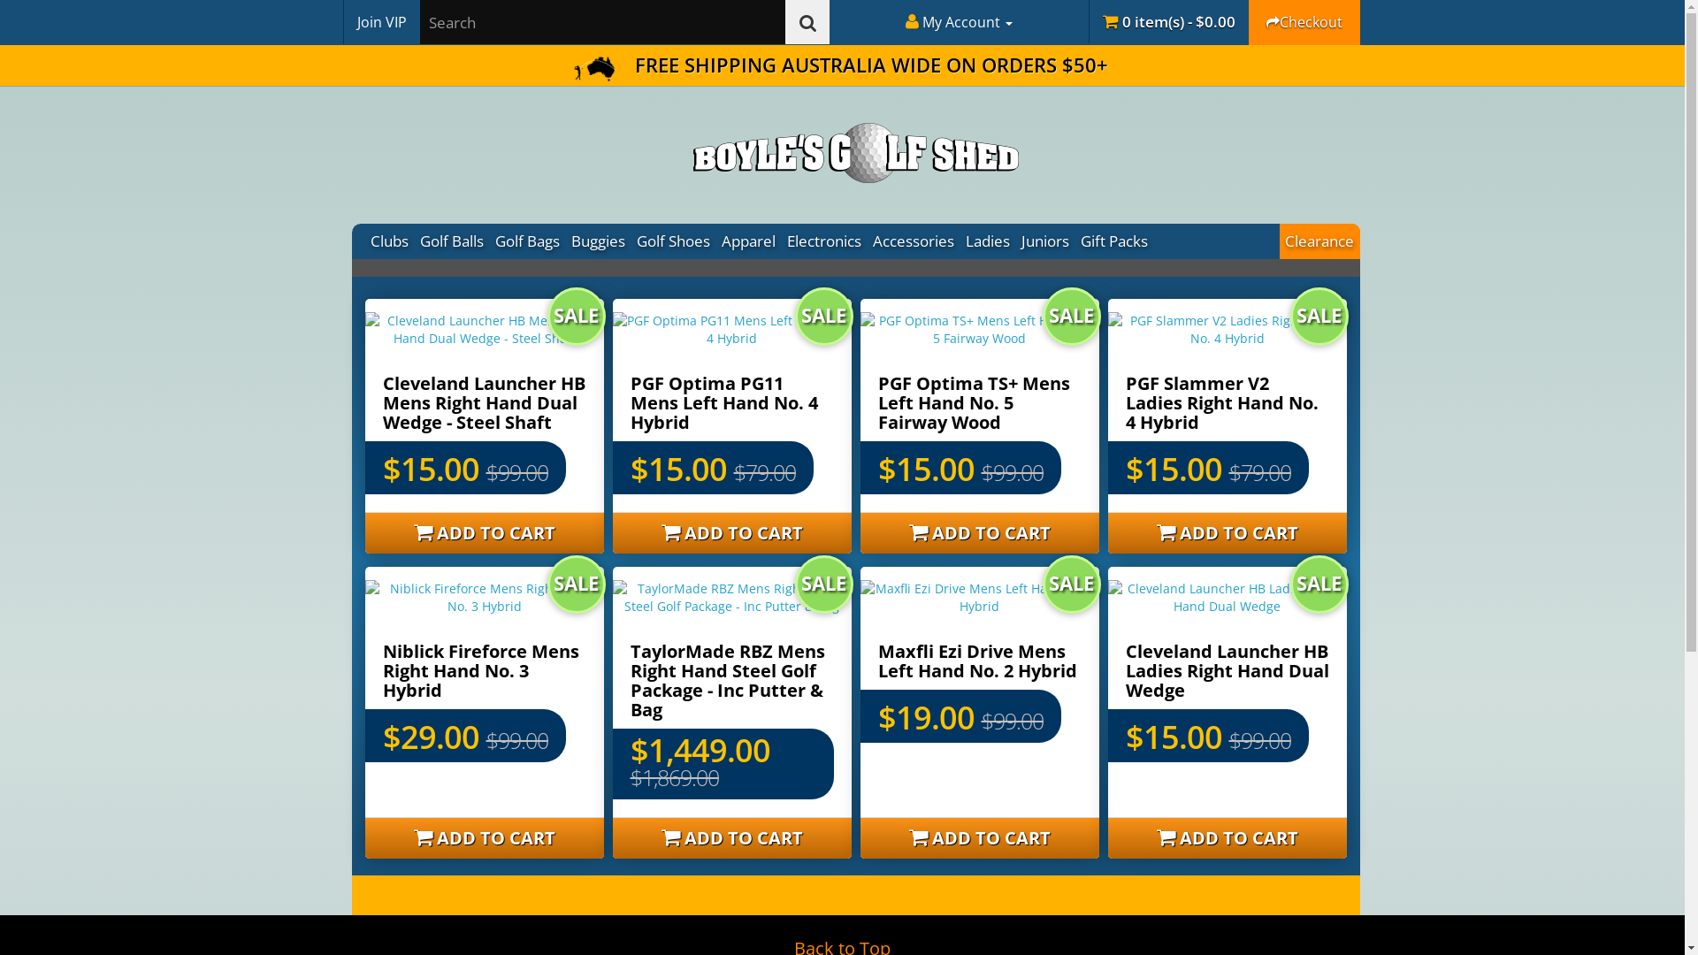 This screenshot has width=1698, height=955. I want to click on ADD TO CART, so click(731, 533).